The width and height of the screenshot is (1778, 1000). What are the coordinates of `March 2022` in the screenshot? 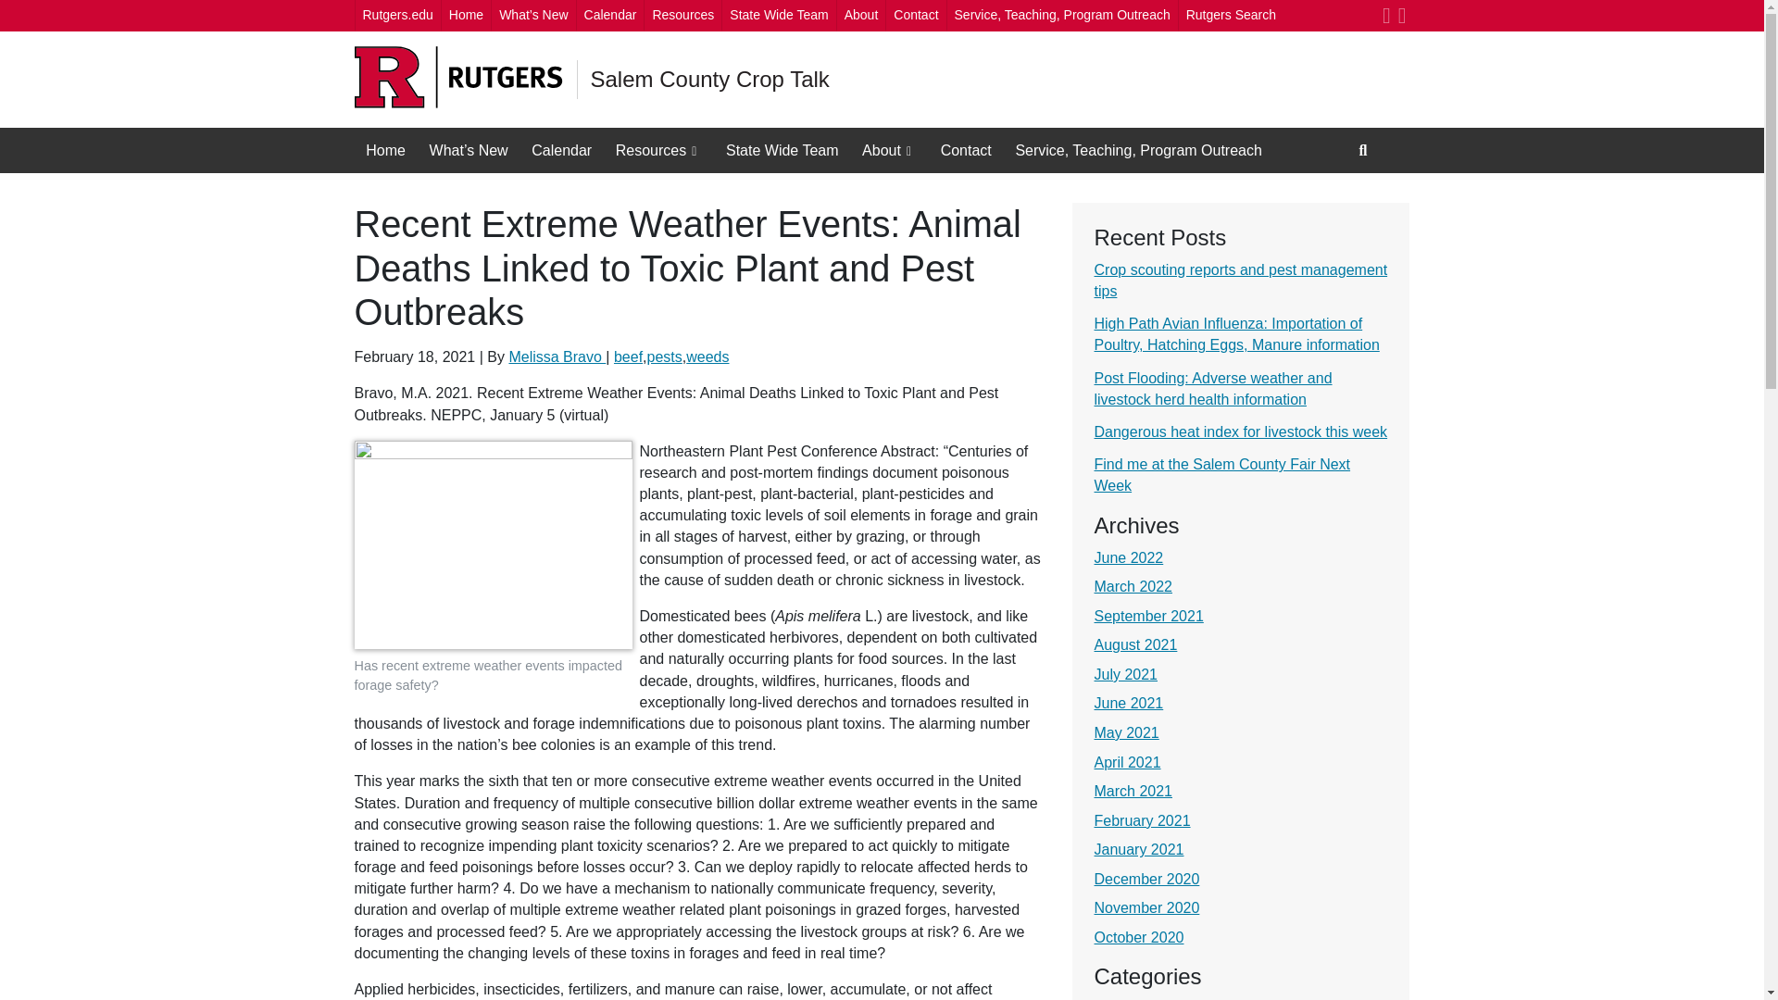 It's located at (1133, 586).